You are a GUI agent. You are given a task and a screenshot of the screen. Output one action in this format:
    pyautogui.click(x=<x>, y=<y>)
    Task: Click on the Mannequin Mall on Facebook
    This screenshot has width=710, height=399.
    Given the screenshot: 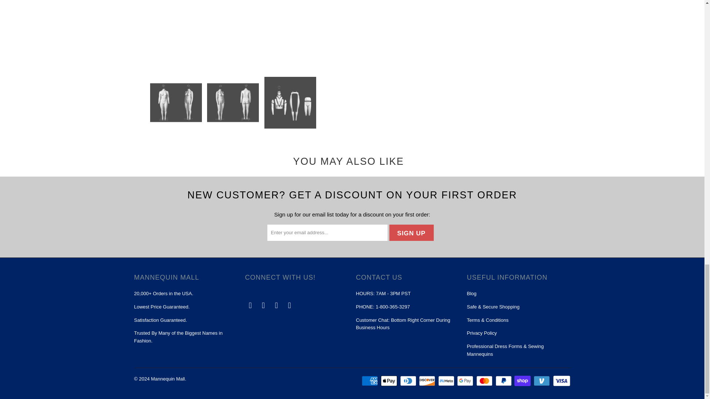 What is the action you would take?
    pyautogui.click(x=250, y=306)
    